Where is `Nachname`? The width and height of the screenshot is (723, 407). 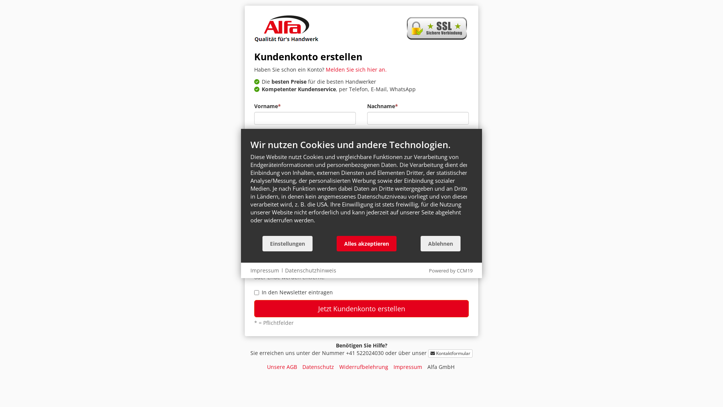
Nachname is located at coordinates (418, 118).